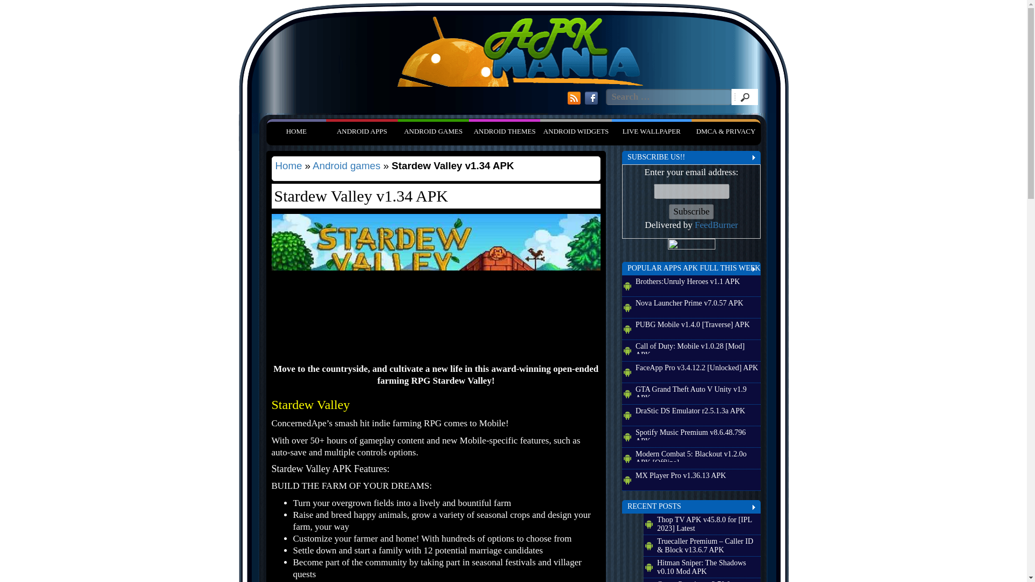 The width and height of the screenshot is (1035, 582). What do you see at coordinates (295, 130) in the screenshot?
I see `Home` at bounding box center [295, 130].